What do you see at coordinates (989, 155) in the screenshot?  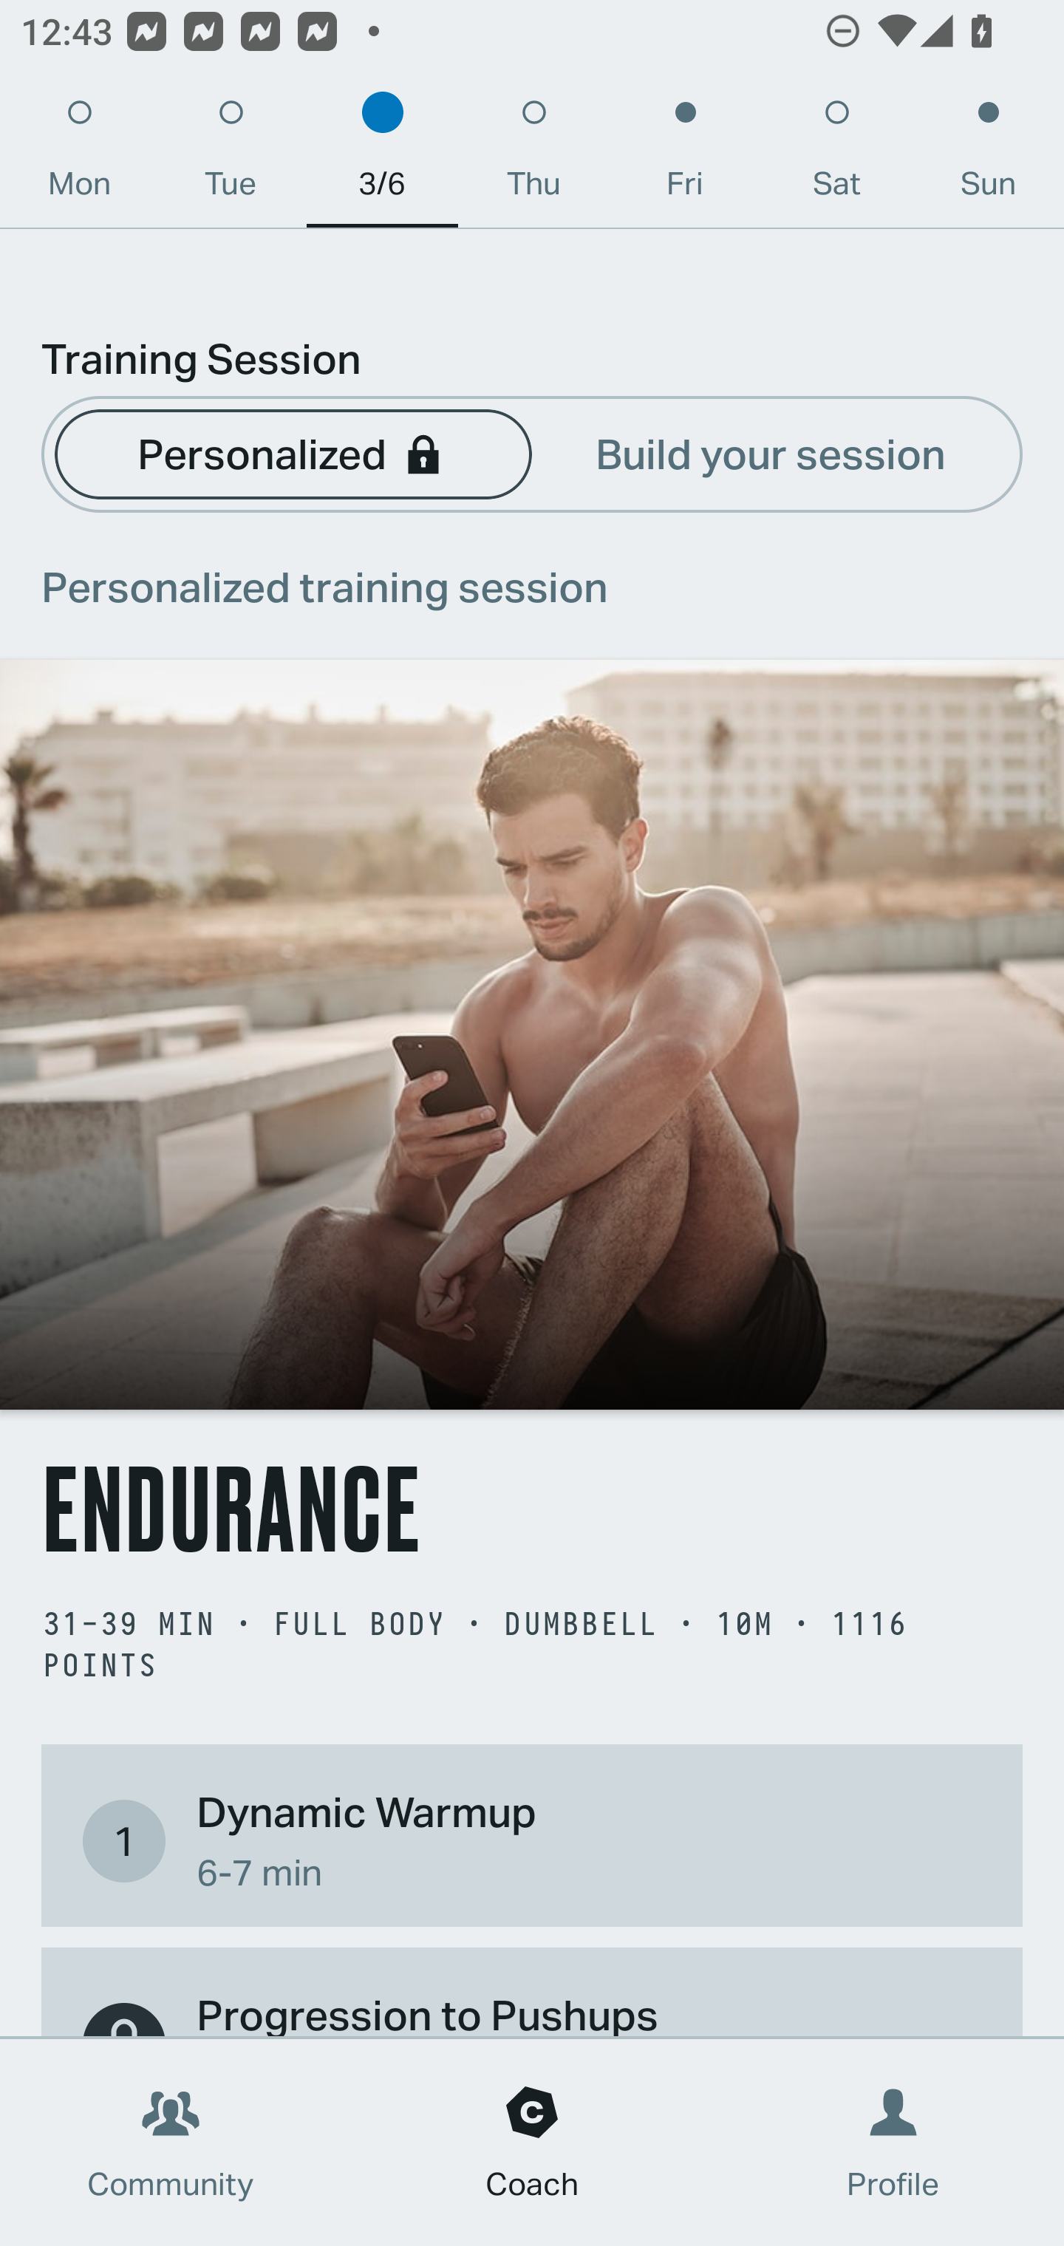 I see `Sun` at bounding box center [989, 155].